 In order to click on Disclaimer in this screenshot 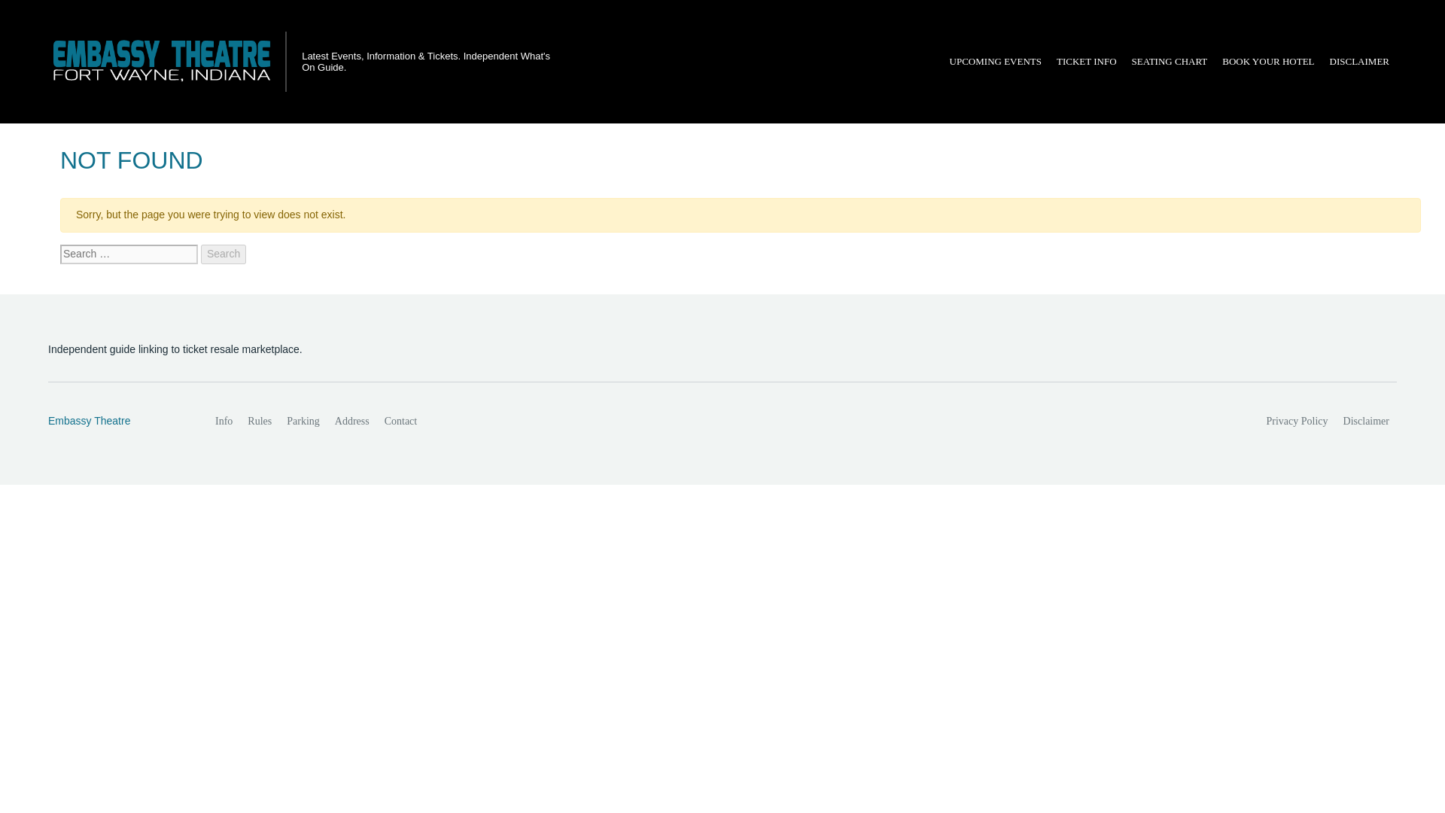, I will do `click(1366, 422)`.